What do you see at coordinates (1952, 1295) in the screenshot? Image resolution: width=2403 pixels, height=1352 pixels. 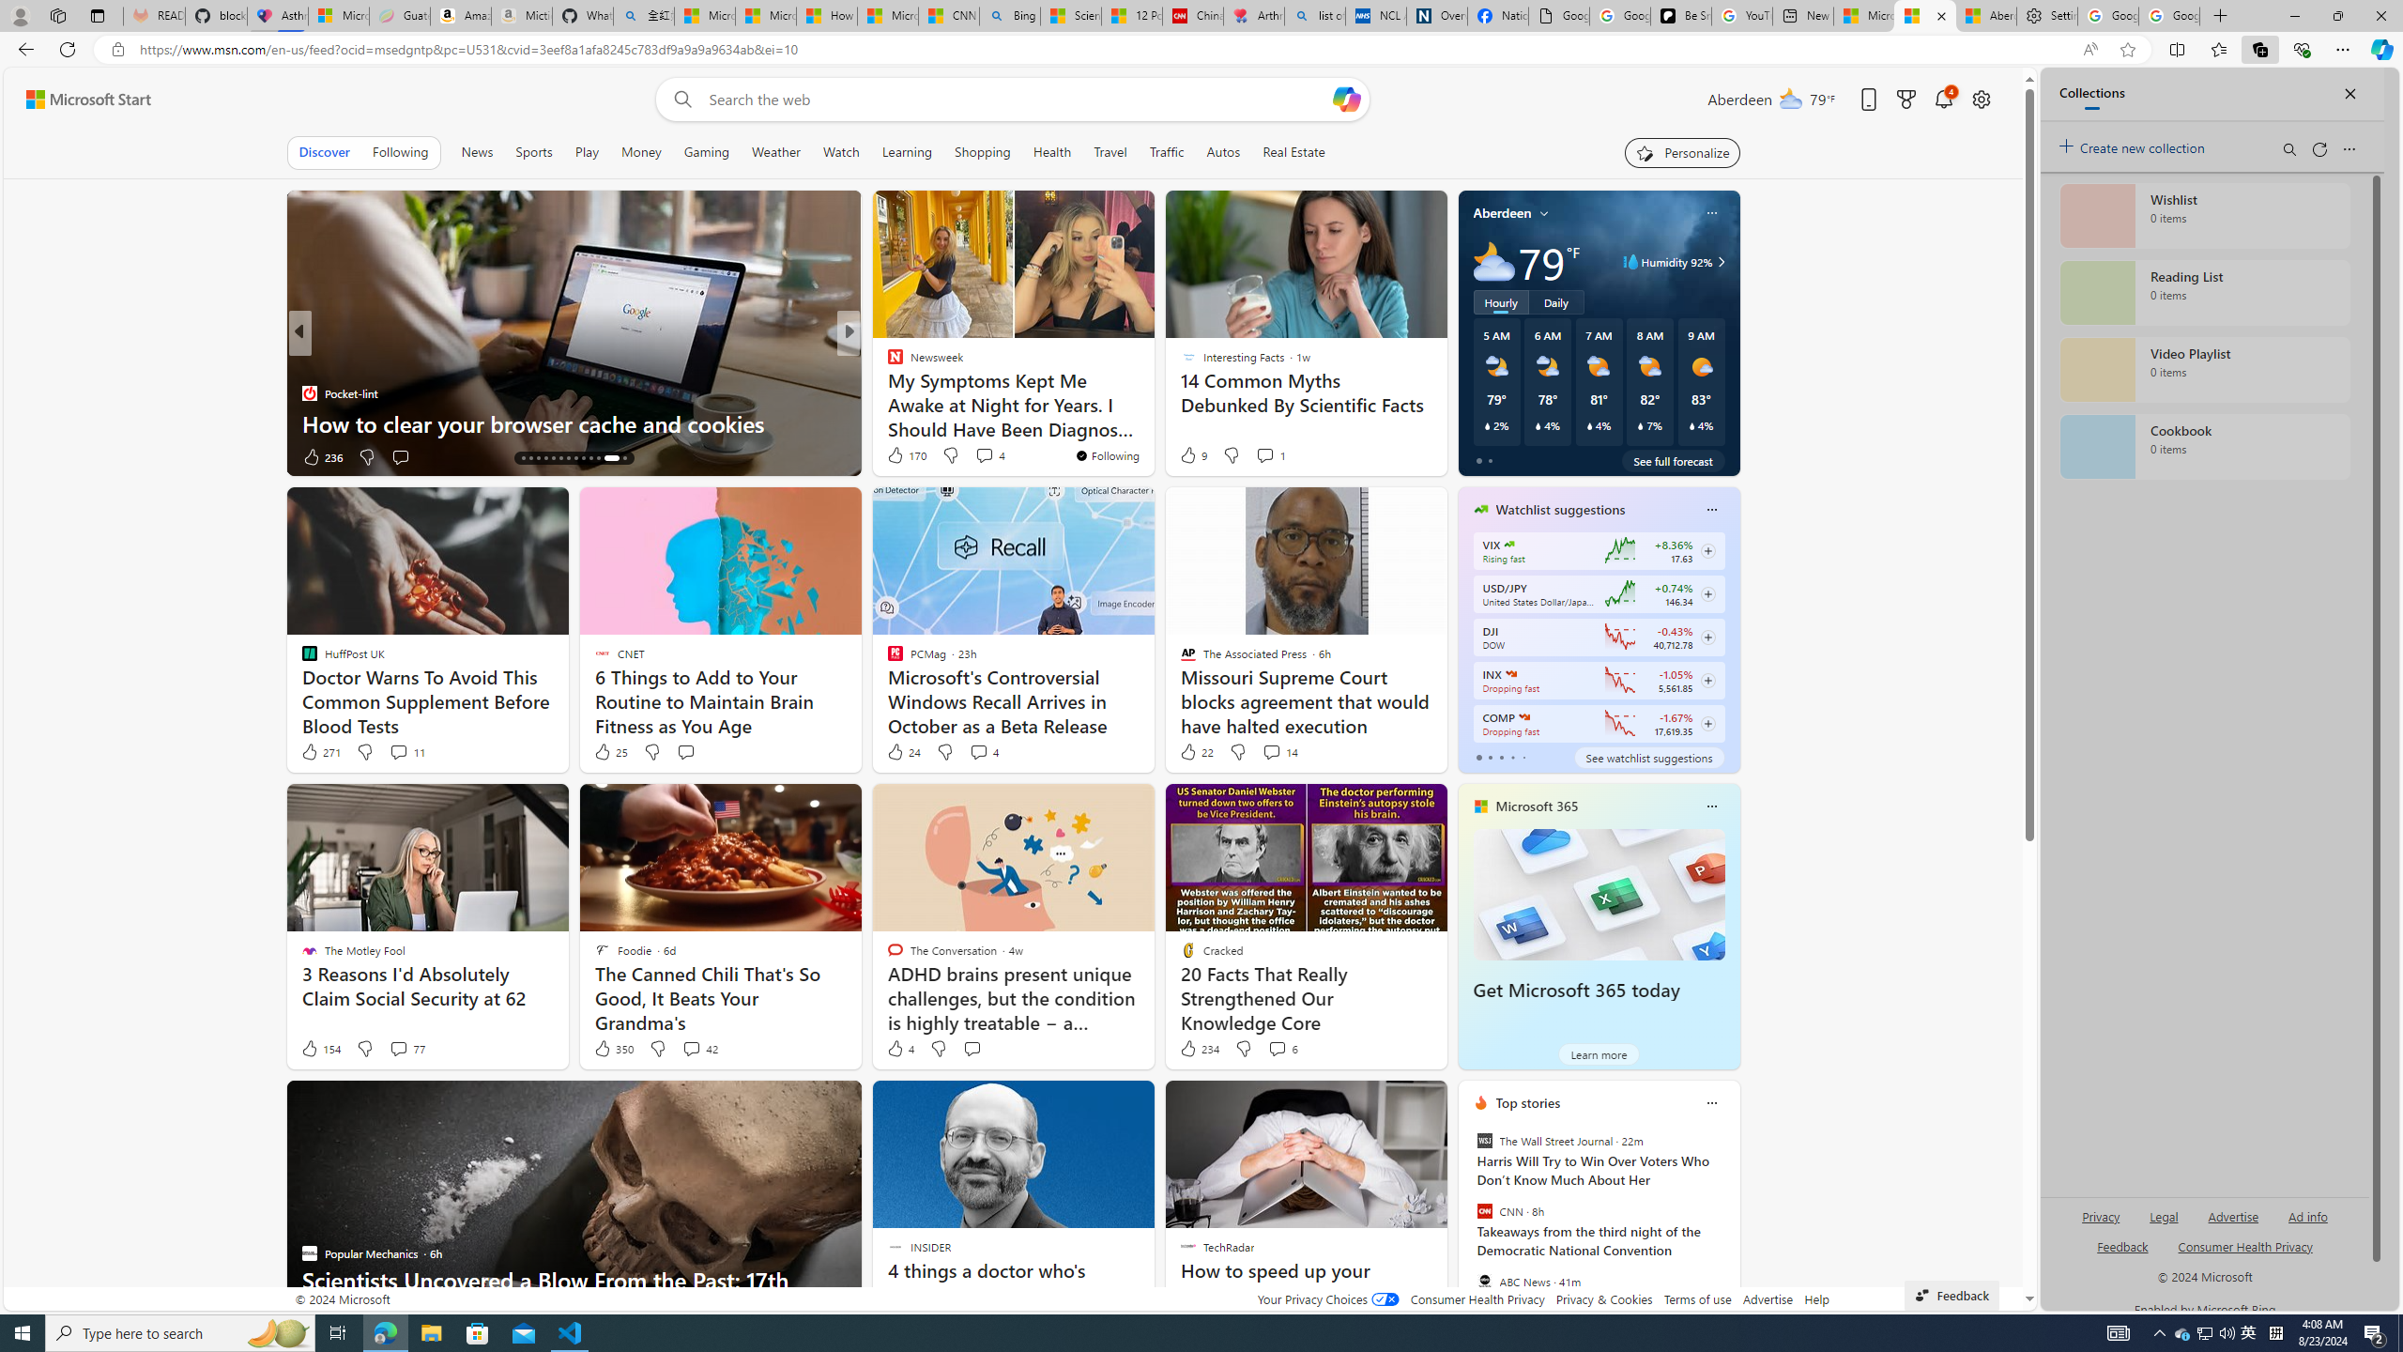 I see `Feedback` at bounding box center [1952, 1295].